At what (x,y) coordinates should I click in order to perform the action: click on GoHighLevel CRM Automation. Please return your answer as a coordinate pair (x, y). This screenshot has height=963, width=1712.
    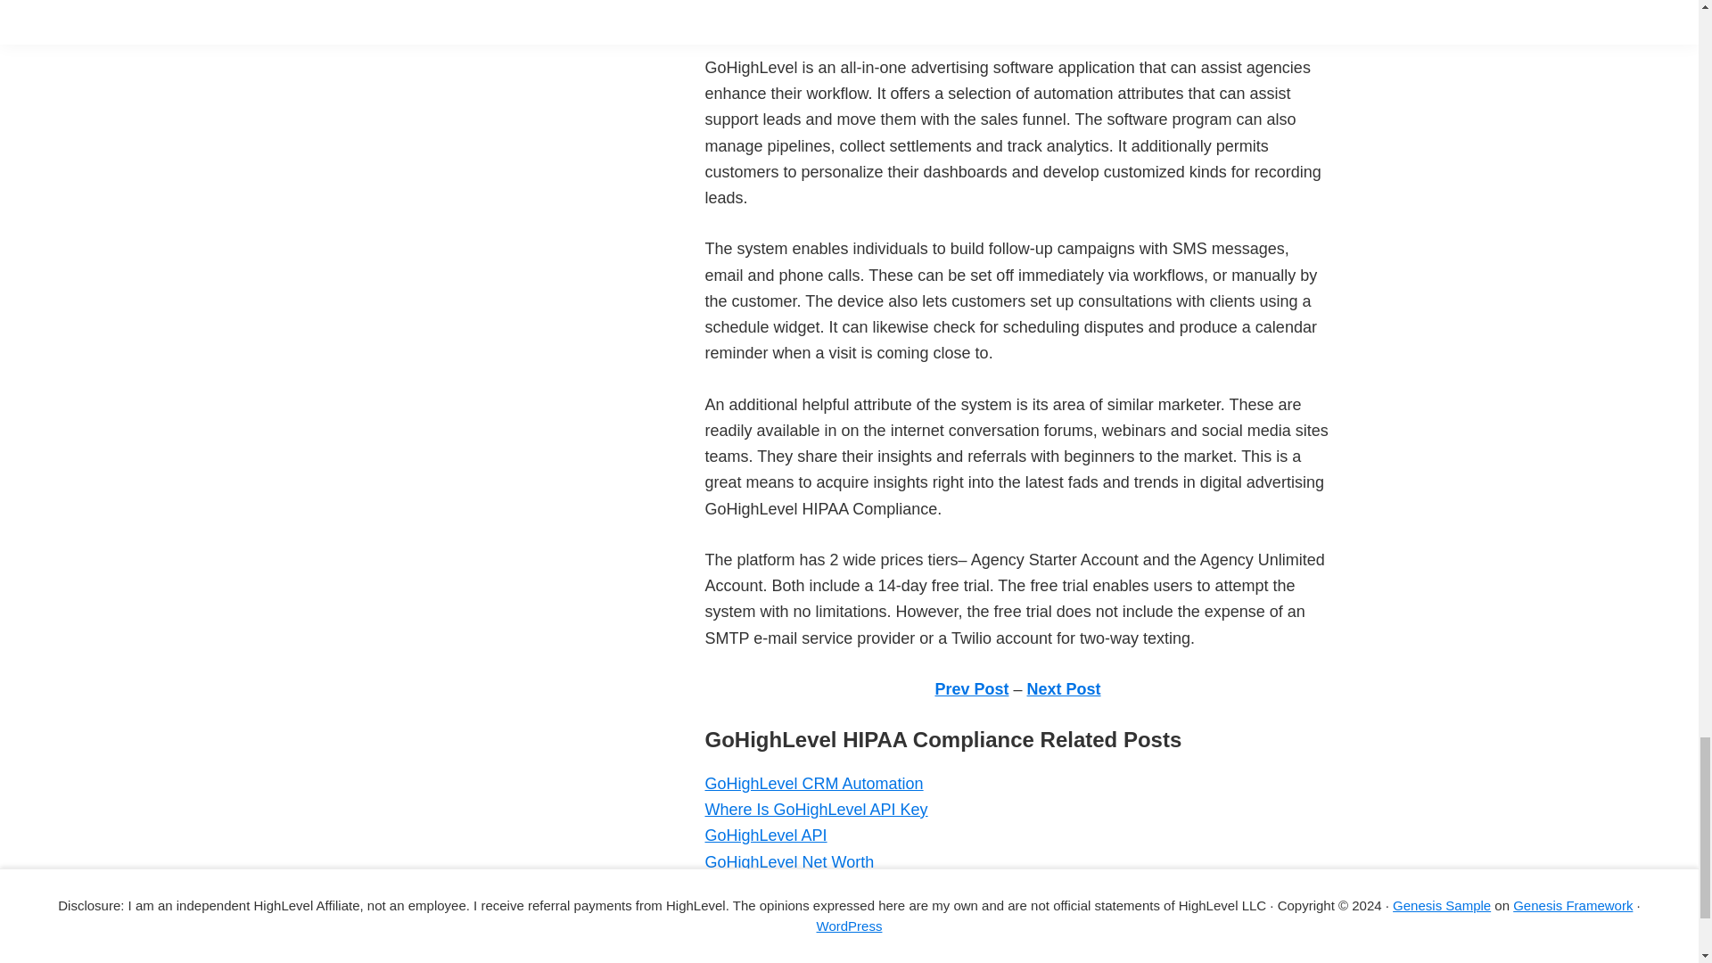
    Looking at the image, I should click on (813, 783).